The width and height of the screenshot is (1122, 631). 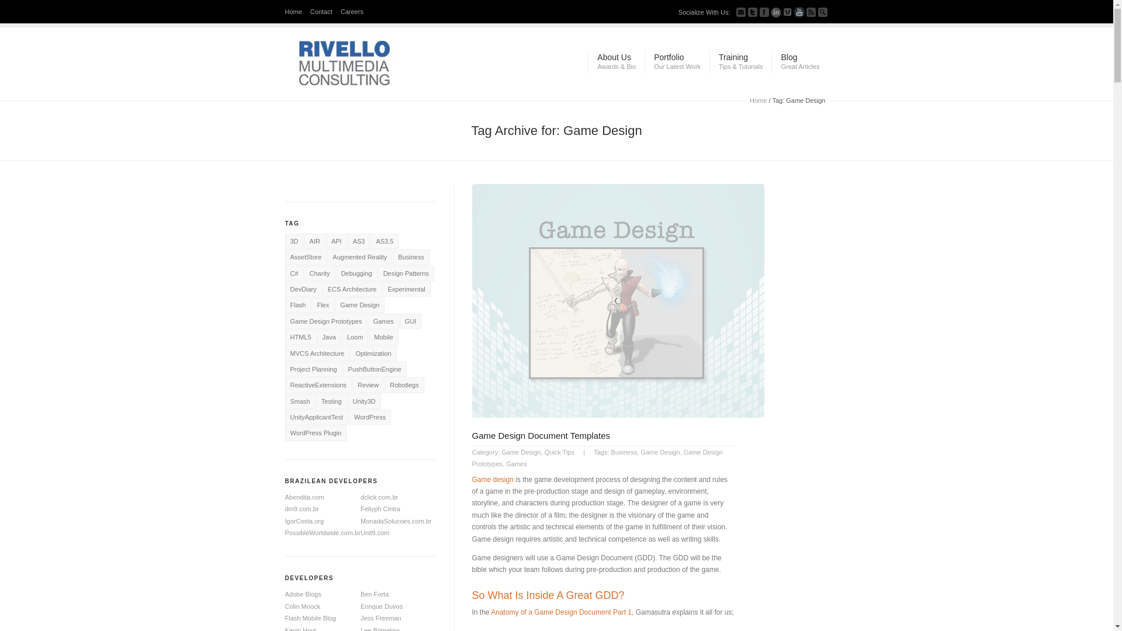 What do you see at coordinates (764, 12) in the screenshot?
I see `Game Design Document Templates` at bounding box center [764, 12].